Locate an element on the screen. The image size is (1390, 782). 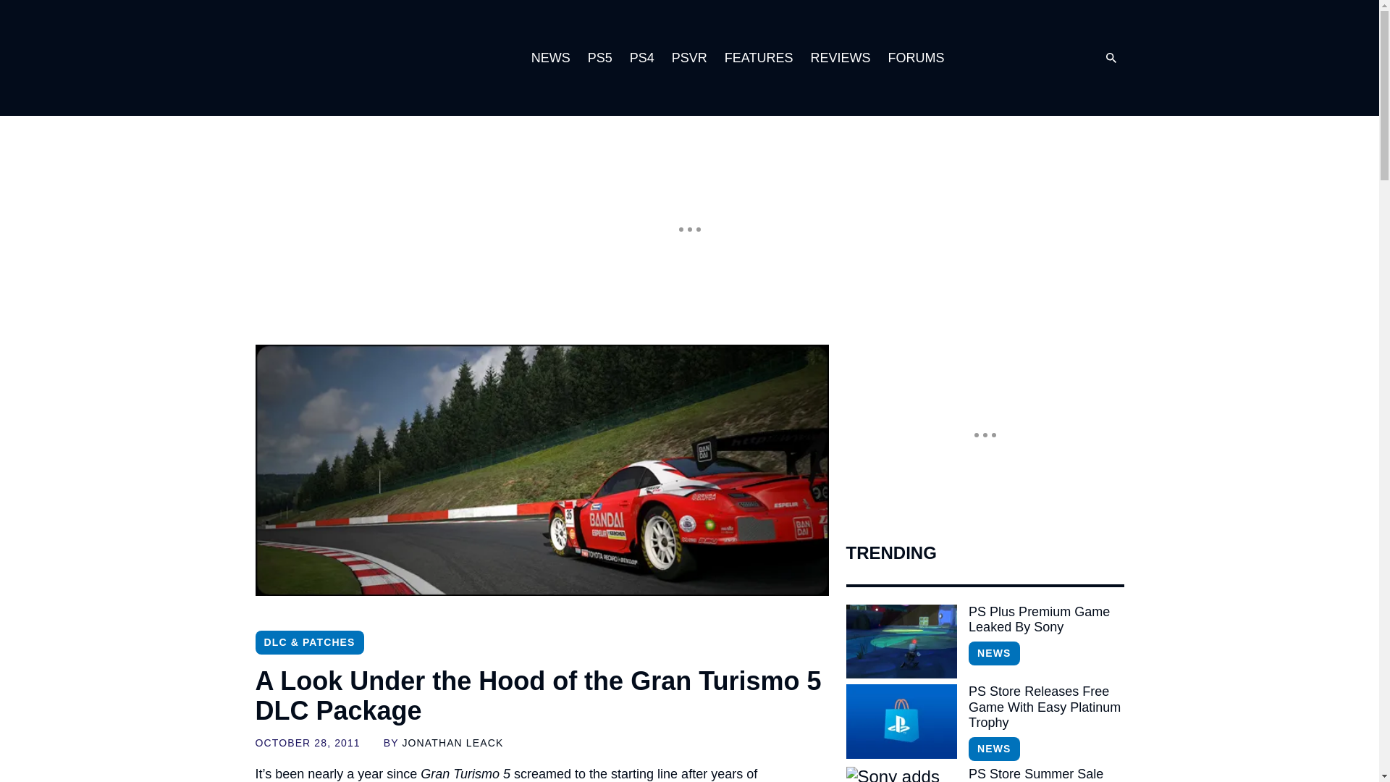
PS Plus Premium Game Leaked By Sony is located at coordinates (901, 642).